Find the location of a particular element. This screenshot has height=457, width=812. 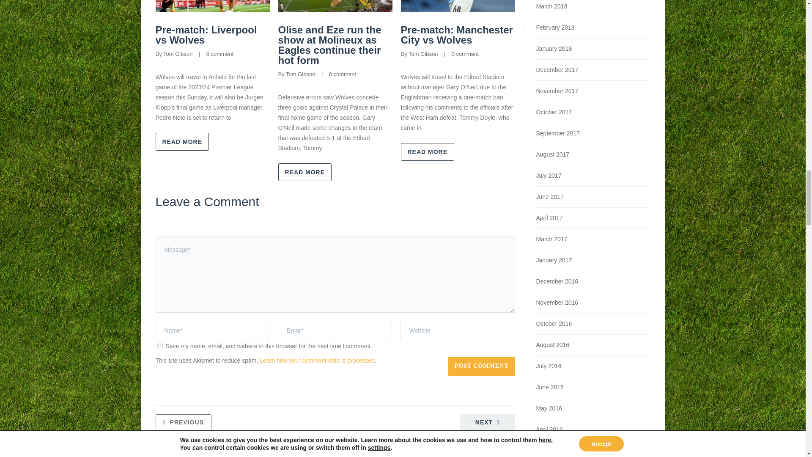

Posts by Tom Gibson is located at coordinates (178, 54).